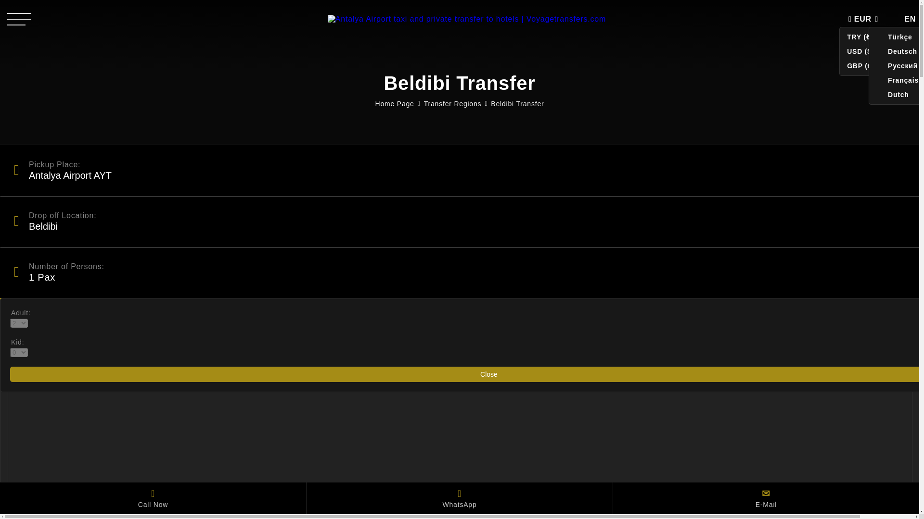 Image resolution: width=924 pixels, height=519 pixels. What do you see at coordinates (395, 104) in the screenshot?
I see `Home Page` at bounding box center [395, 104].